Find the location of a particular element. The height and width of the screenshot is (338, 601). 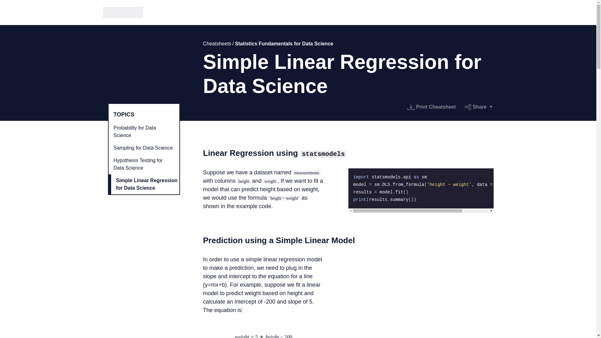

Probability for Data Science is located at coordinates (143, 131).